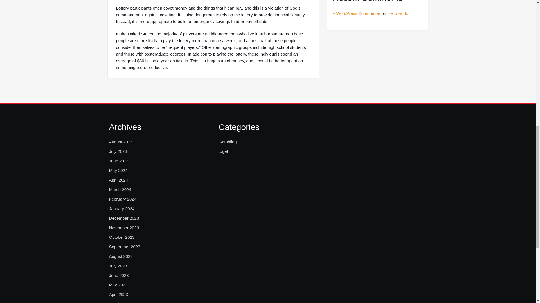 The height and width of the screenshot is (303, 540). What do you see at coordinates (118, 266) in the screenshot?
I see `July 2023` at bounding box center [118, 266].